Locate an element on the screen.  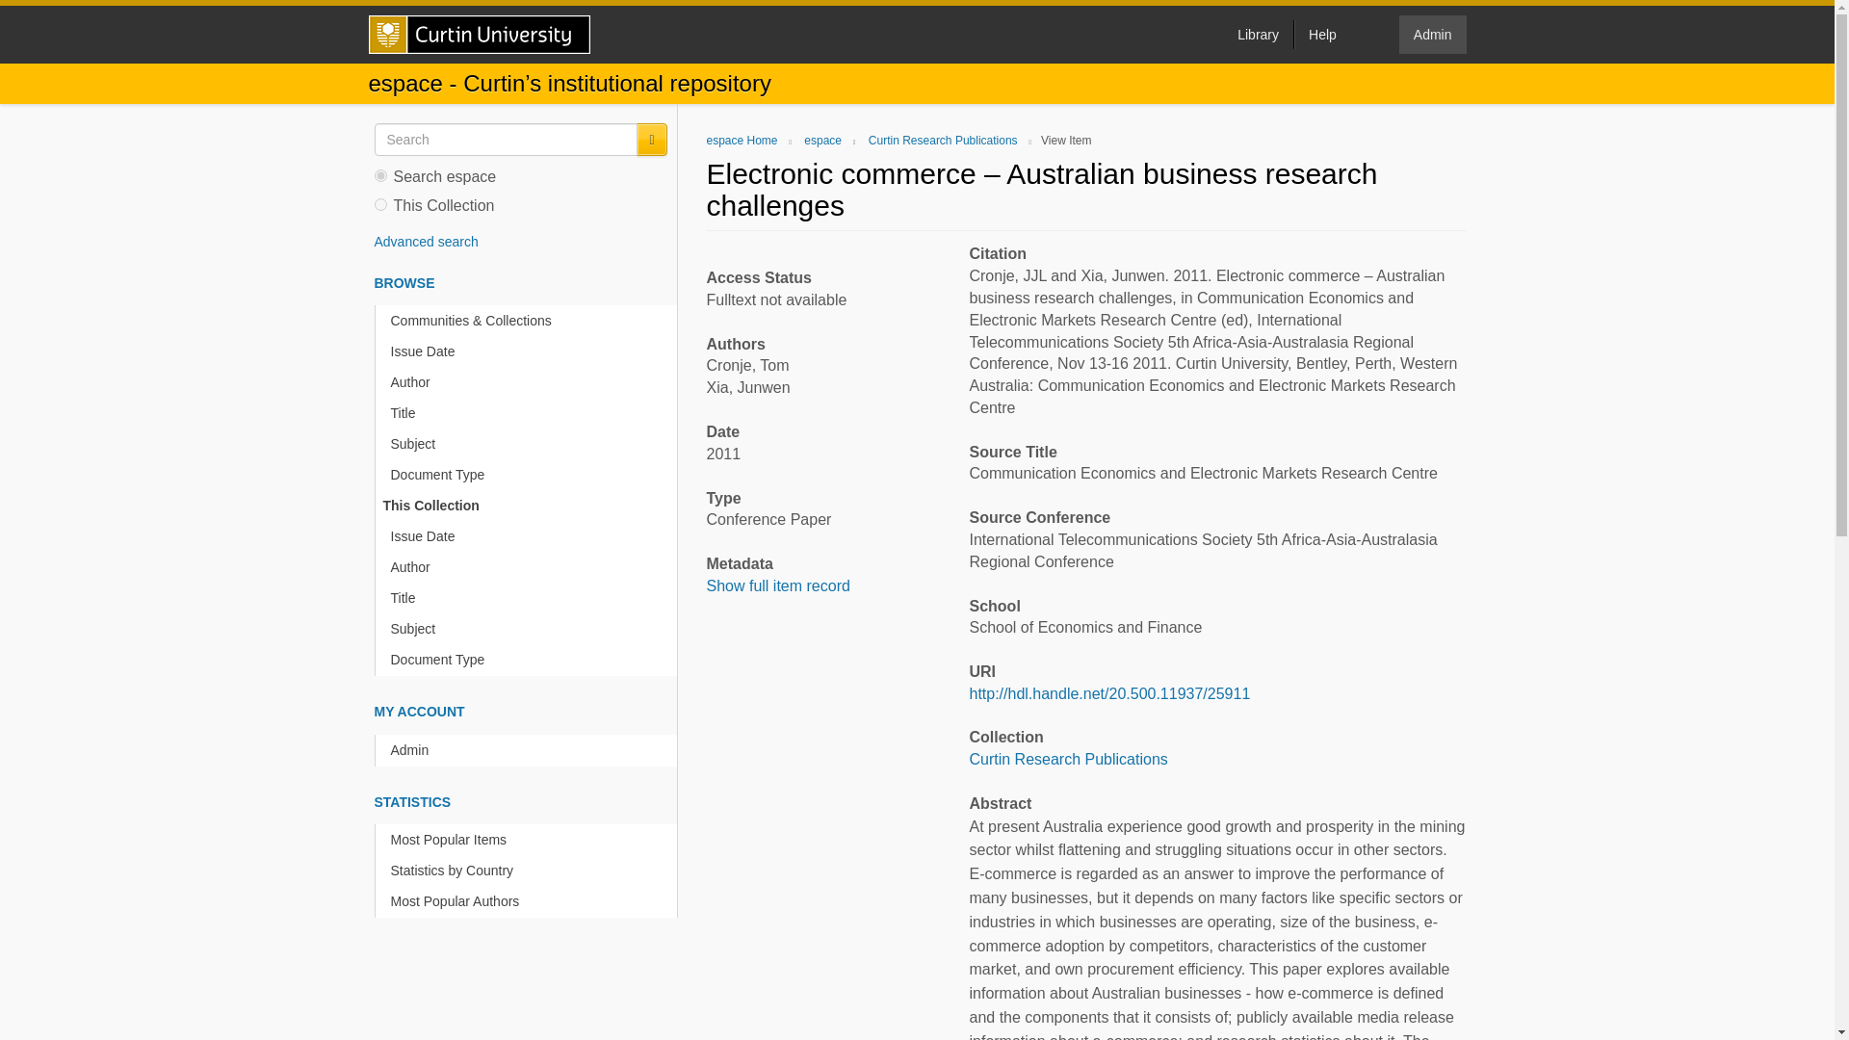
Curtin Research Publications is located at coordinates (1067, 759).